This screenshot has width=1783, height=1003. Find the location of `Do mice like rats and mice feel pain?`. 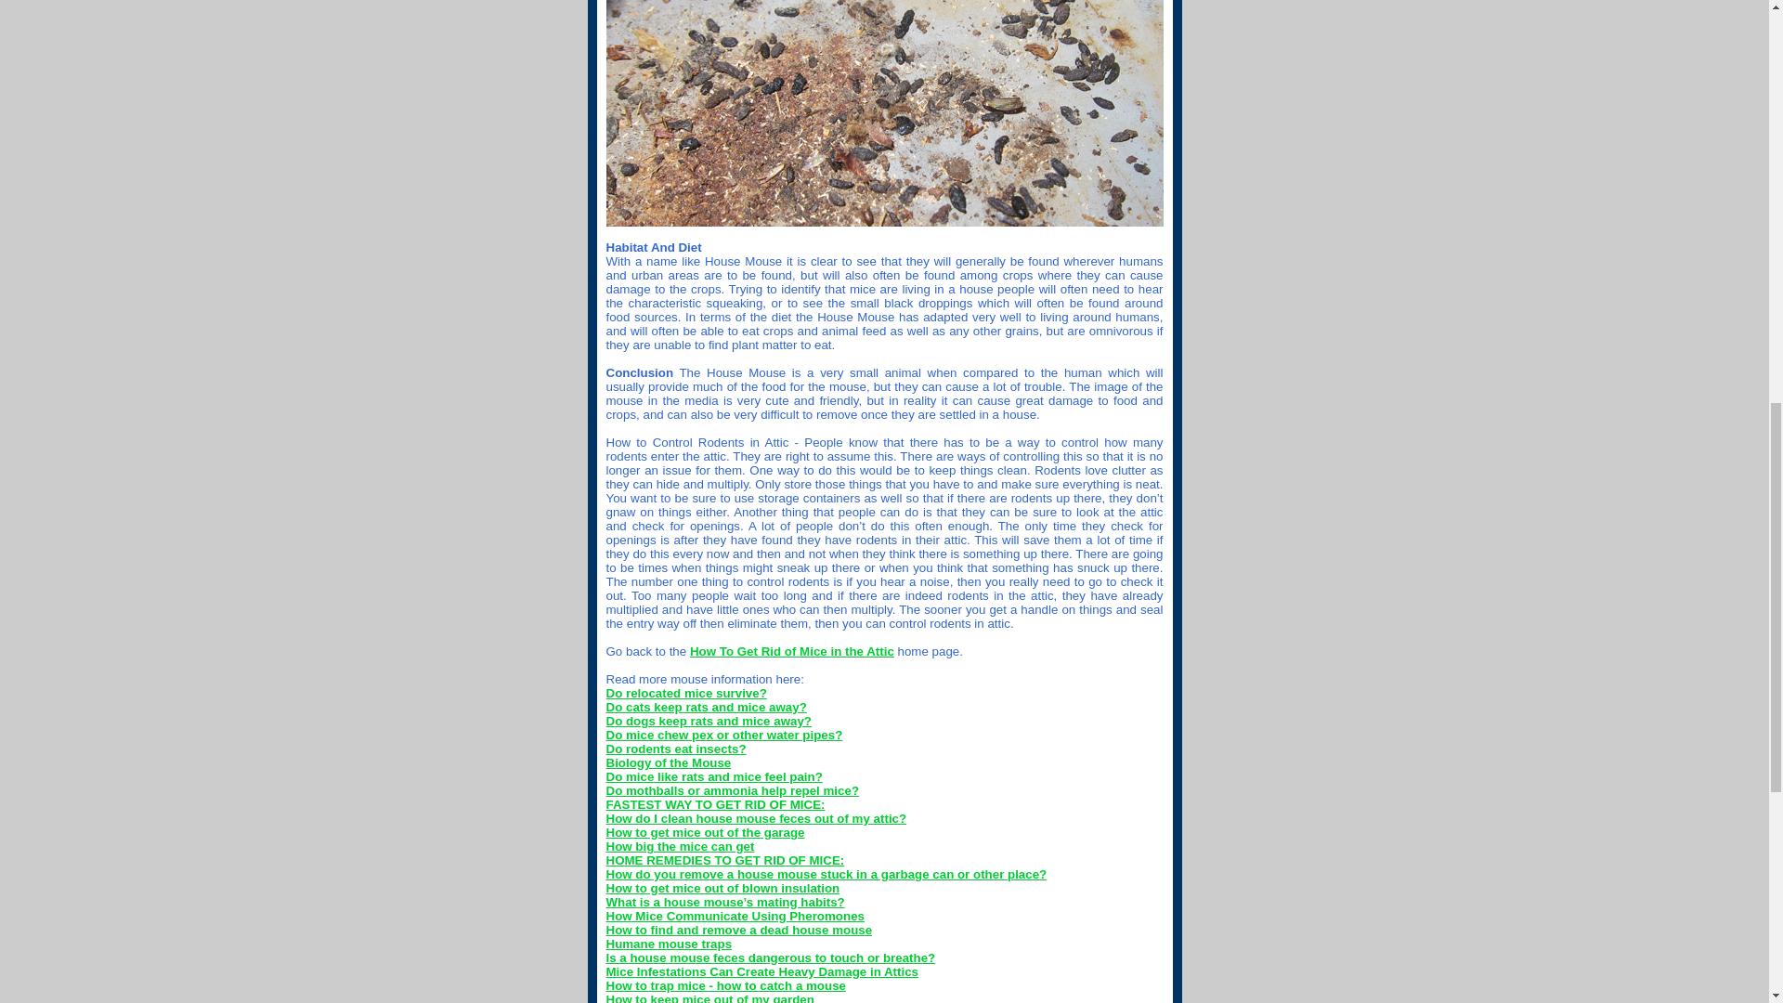

Do mice like rats and mice feel pain? is located at coordinates (713, 776).